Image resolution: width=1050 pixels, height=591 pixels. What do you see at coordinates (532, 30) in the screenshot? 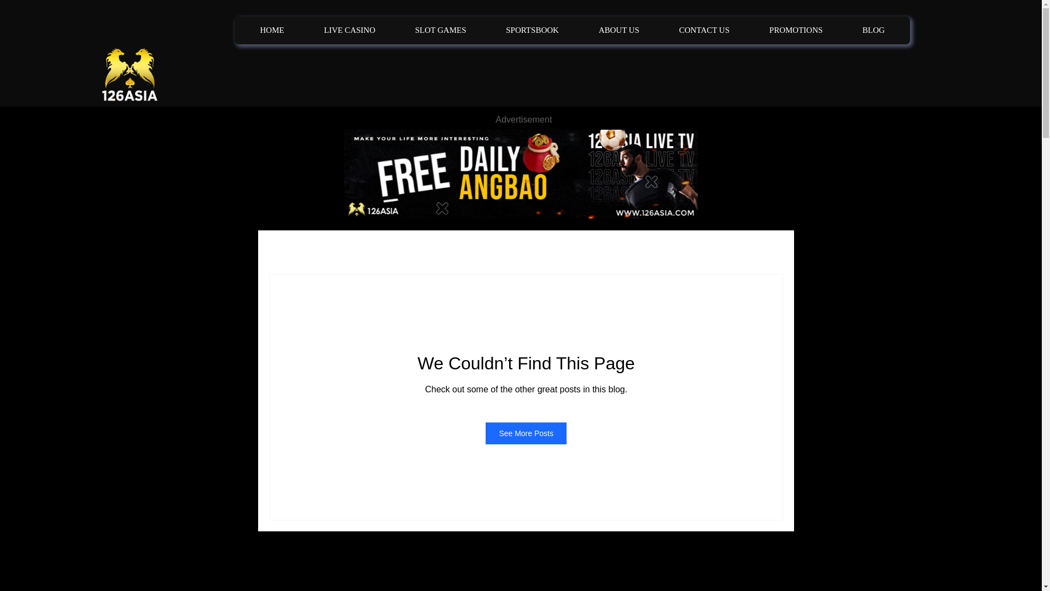
I see `SPORTSBOOK` at bounding box center [532, 30].